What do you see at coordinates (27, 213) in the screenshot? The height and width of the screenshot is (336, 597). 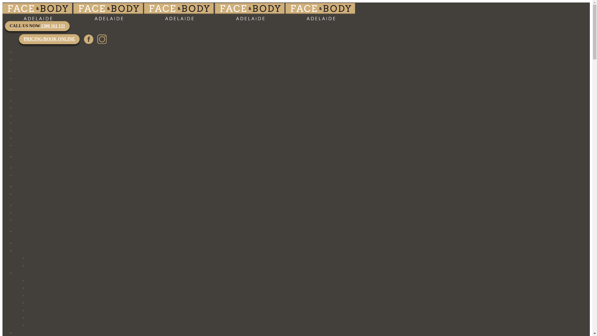 I see `Ultraceuticals` at bounding box center [27, 213].